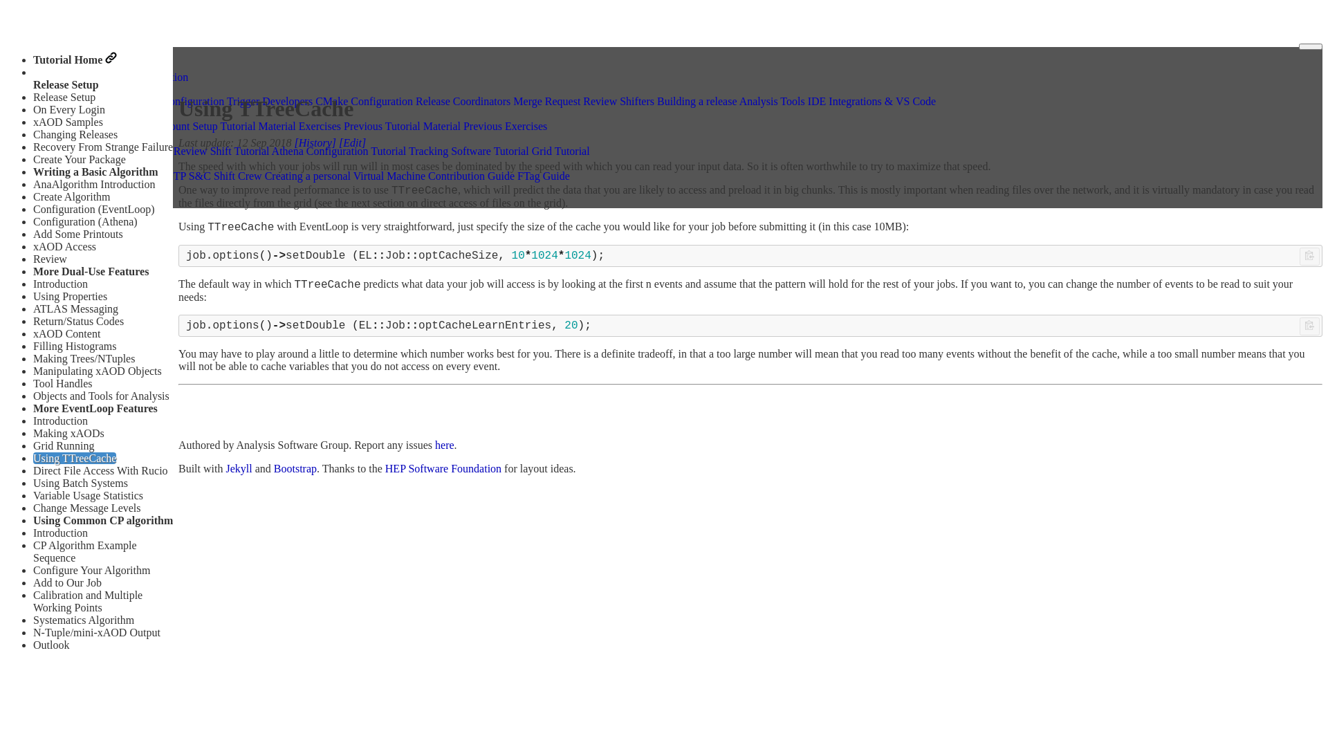 This screenshot has height=747, width=1328. What do you see at coordinates (97, 632) in the screenshot?
I see `N-Tuple/mini-xAOD Output` at bounding box center [97, 632].